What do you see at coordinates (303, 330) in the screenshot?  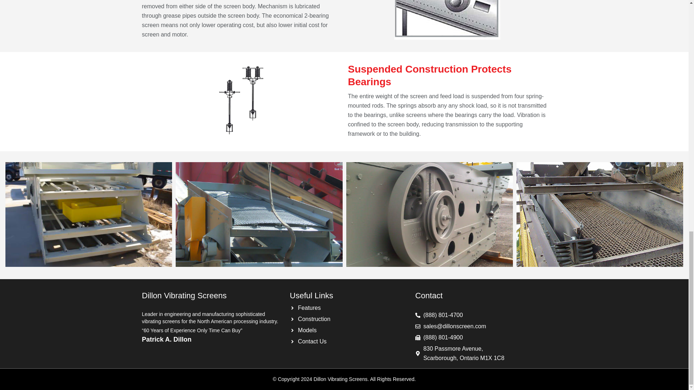 I see `Models` at bounding box center [303, 330].